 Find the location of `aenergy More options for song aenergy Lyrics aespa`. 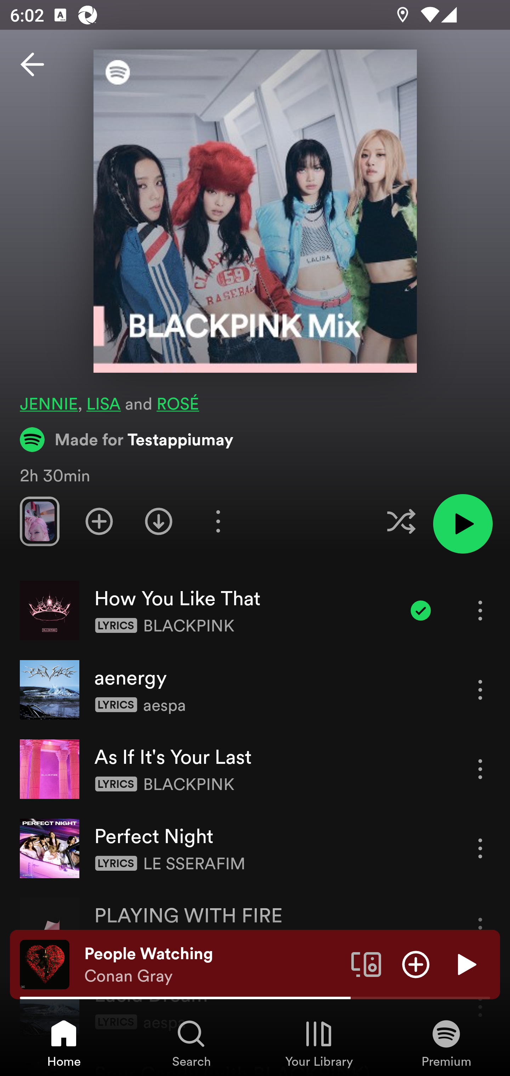

aenergy More options for song aenergy Lyrics aespa is located at coordinates (255, 689).